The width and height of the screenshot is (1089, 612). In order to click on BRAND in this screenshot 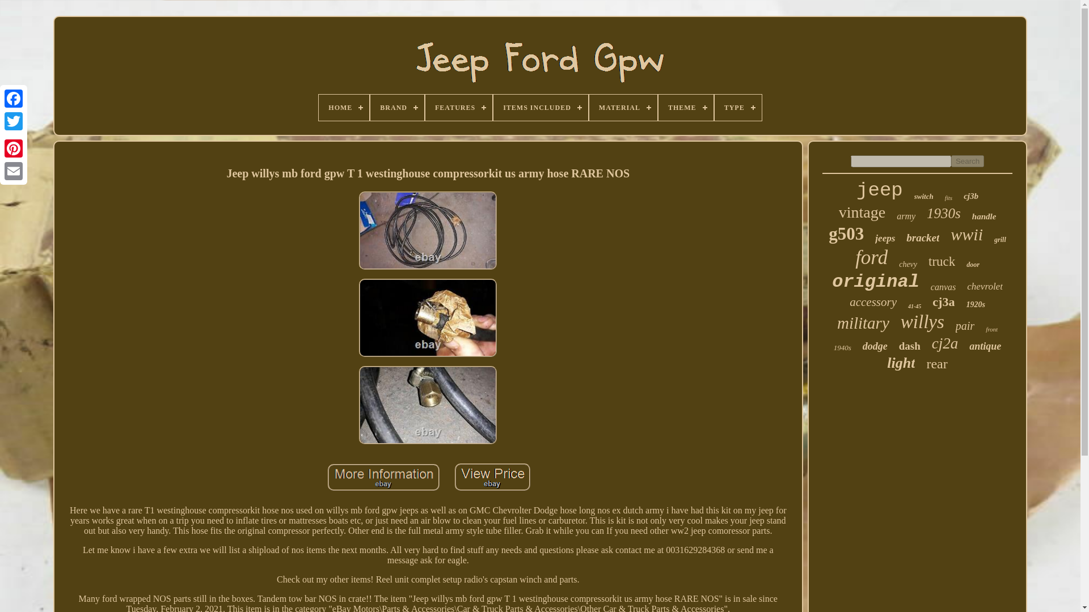, I will do `click(397, 108)`.